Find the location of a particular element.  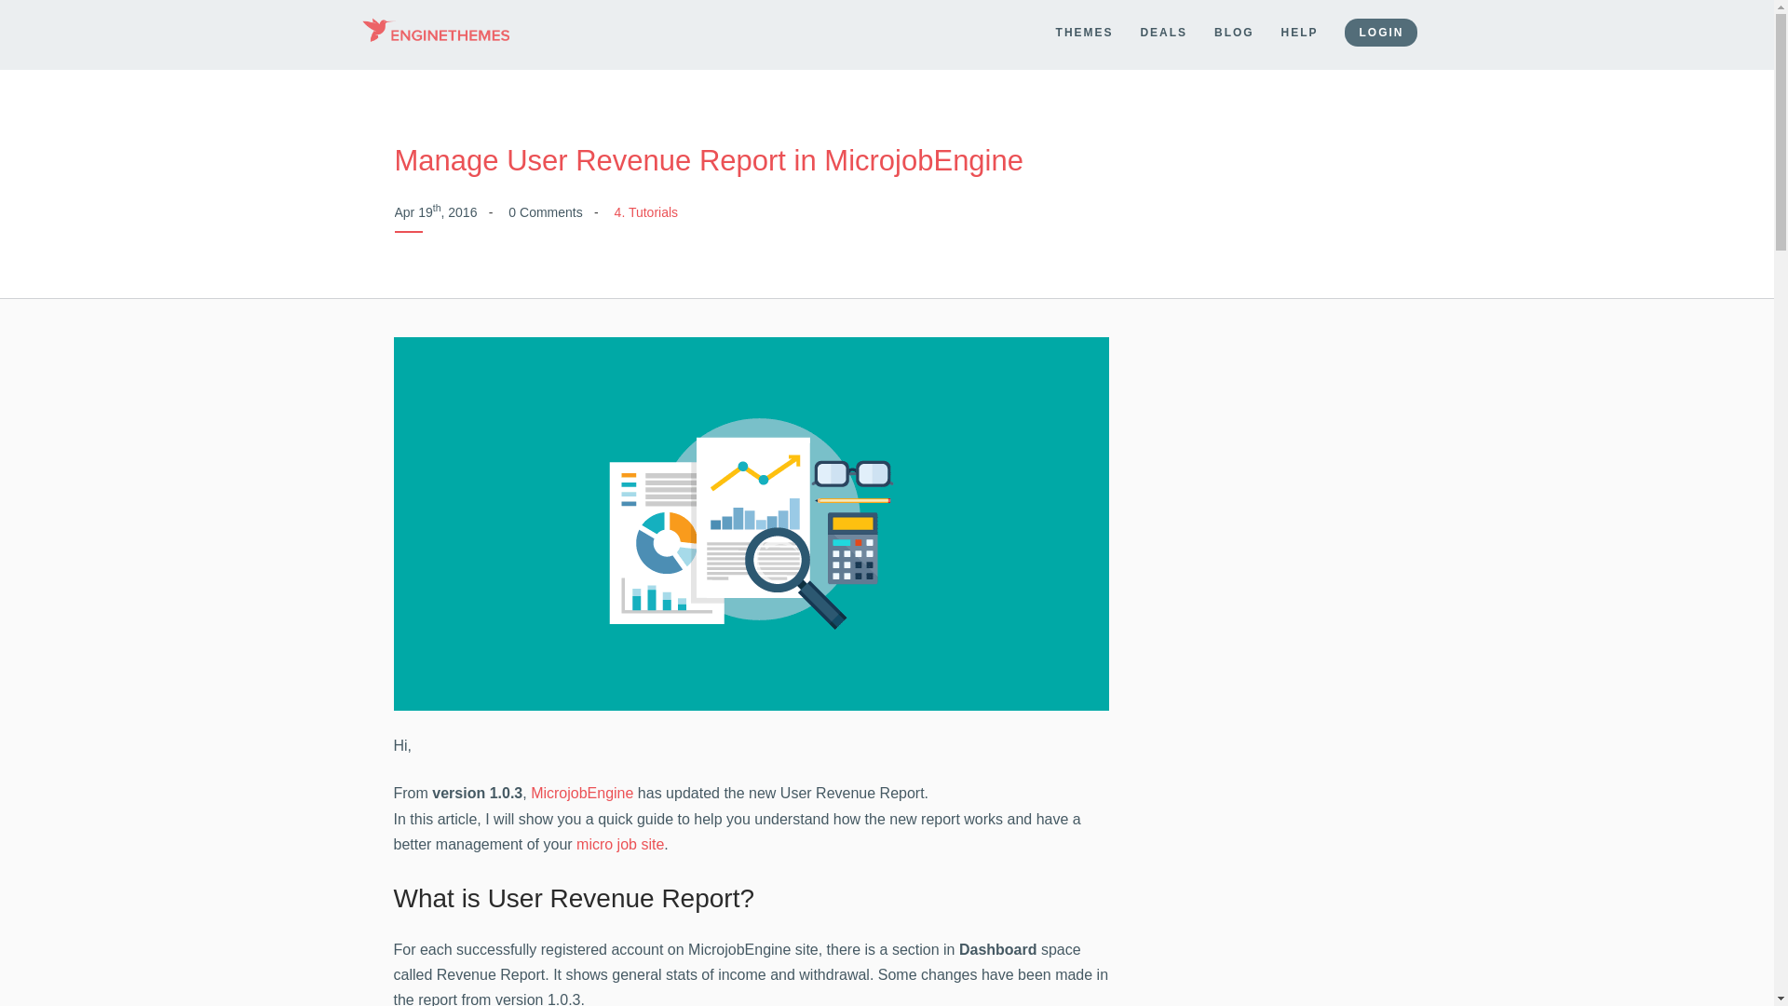

0 Comments is located at coordinates (545, 212).